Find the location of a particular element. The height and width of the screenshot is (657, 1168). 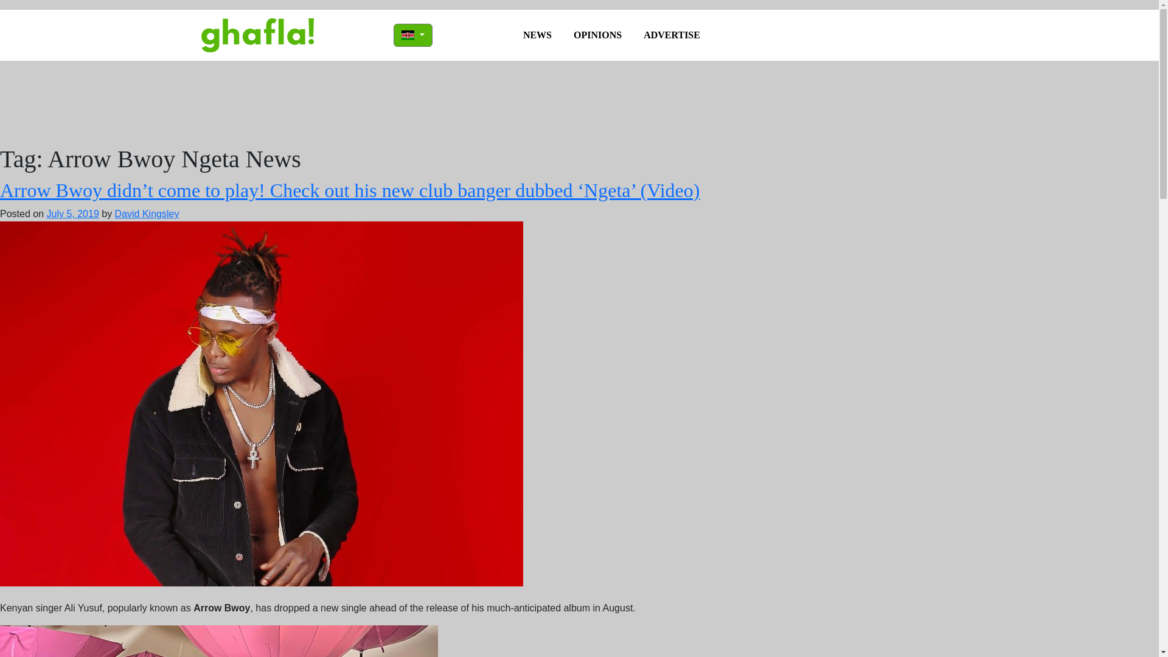

David Kingsley is located at coordinates (147, 214).